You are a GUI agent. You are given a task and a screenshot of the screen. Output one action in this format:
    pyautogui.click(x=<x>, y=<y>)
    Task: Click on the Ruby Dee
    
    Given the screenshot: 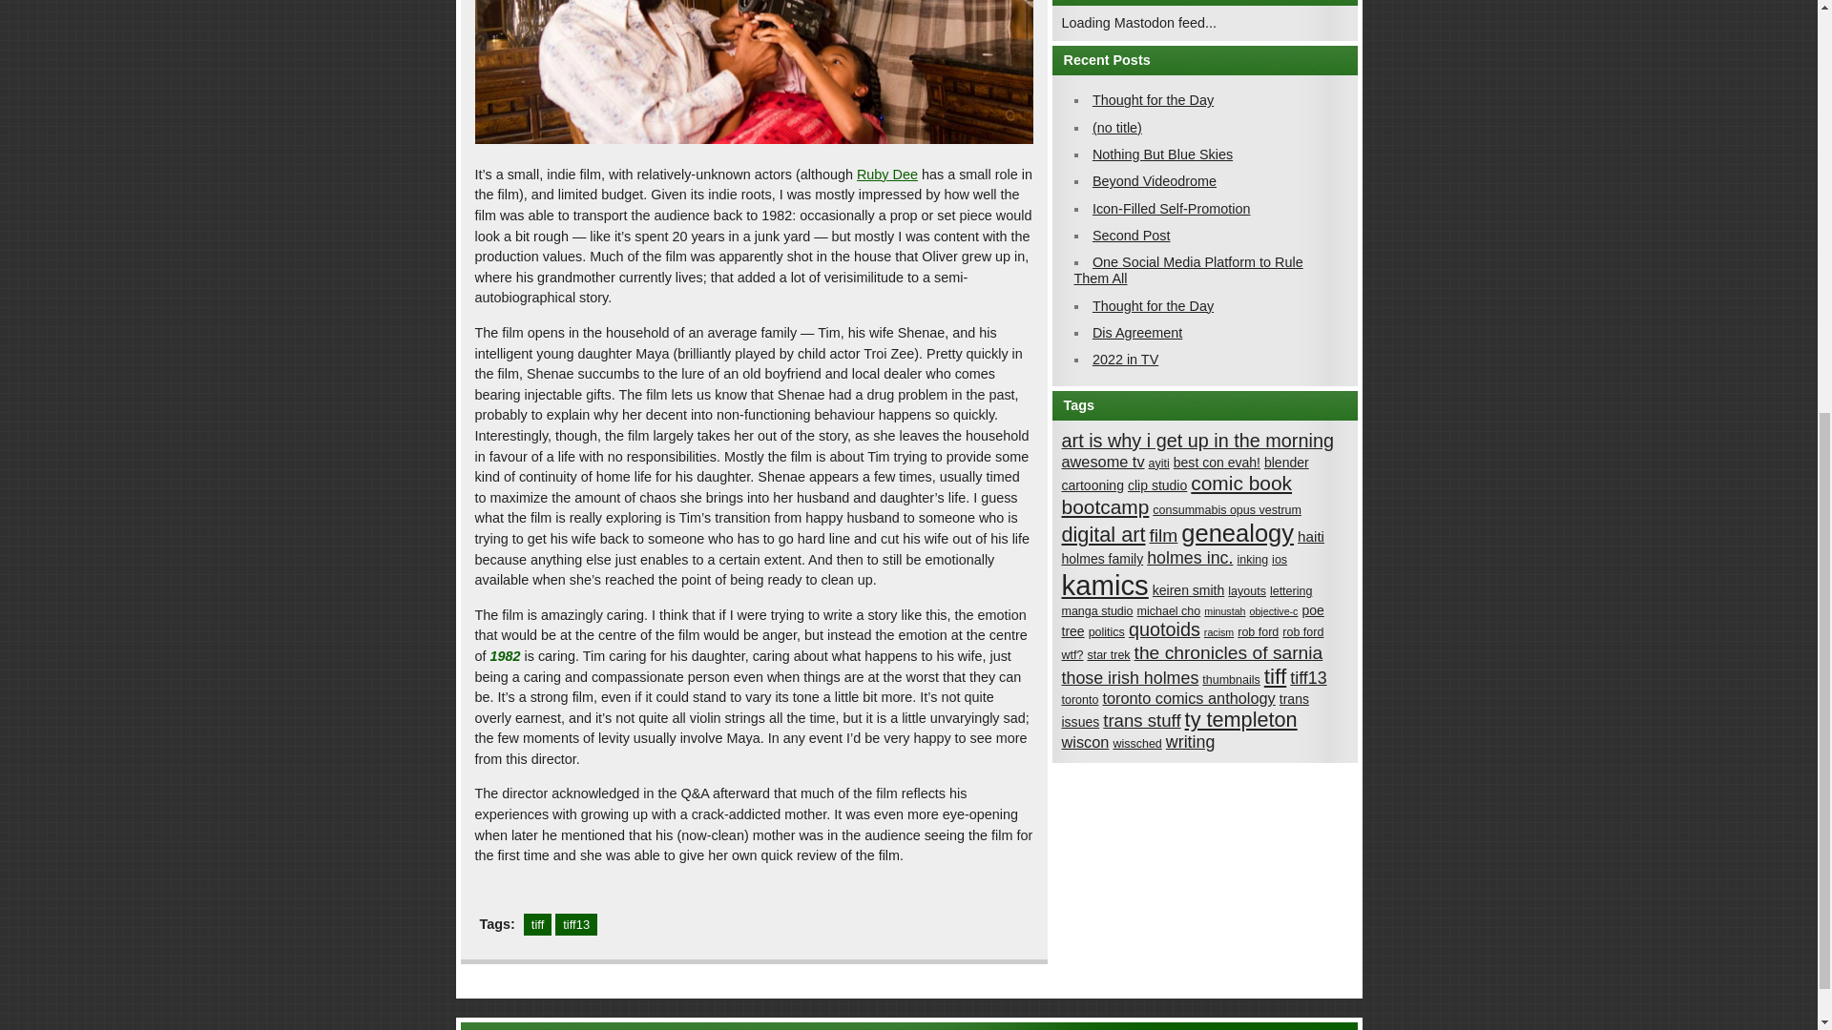 What is the action you would take?
    pyautogui.click(x=887, y=174)
    